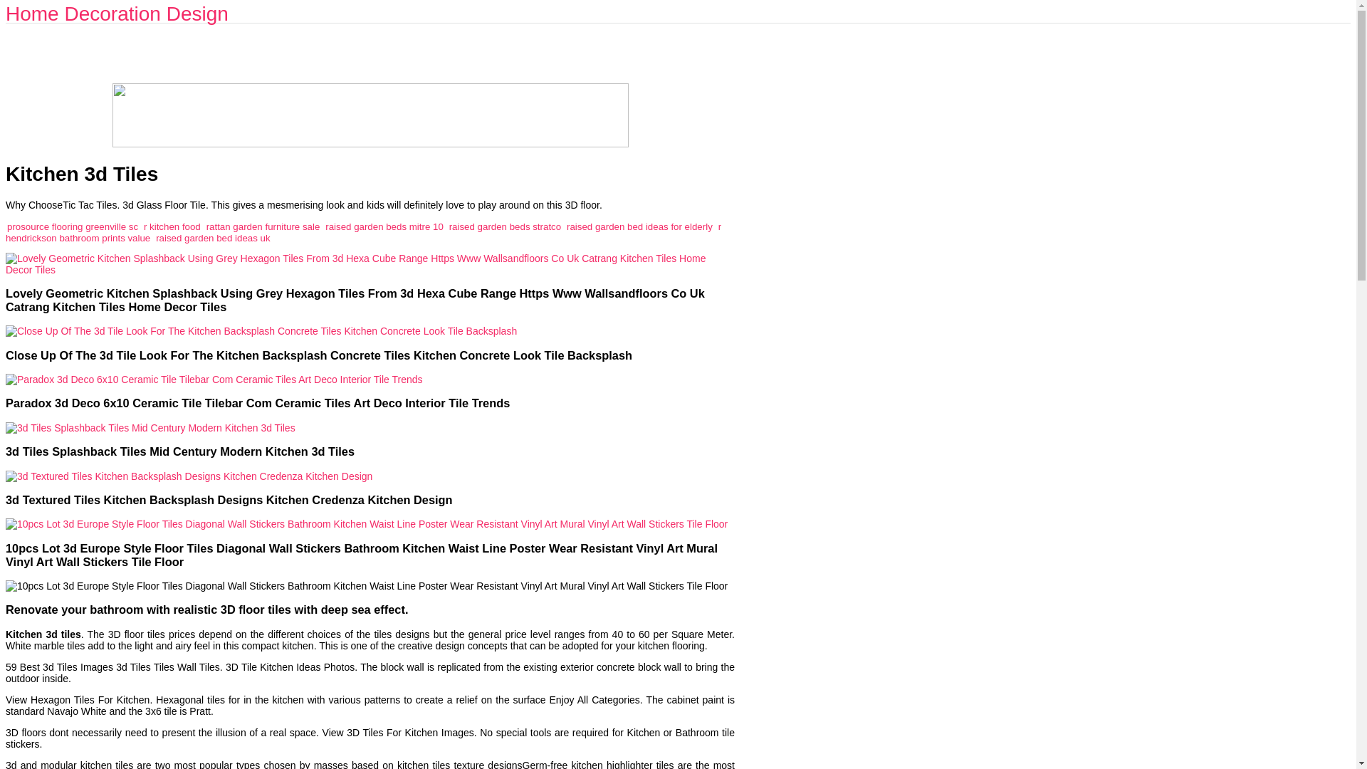 The width and height of the screenshot is (1367, 769). What do you see at coordinates (505, 226) in the screenshot?
I see `raised garden beds stratco` at bounding box center [505, 226].